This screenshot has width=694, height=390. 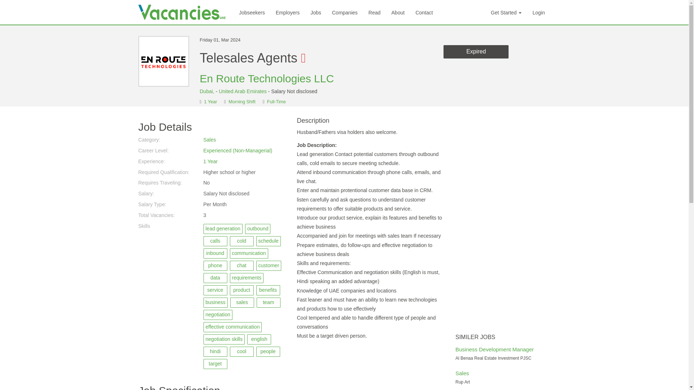 What do you see at coordinates (424, 12) in the screenshot?
I see `Contact` at bounding box center [424, 12].